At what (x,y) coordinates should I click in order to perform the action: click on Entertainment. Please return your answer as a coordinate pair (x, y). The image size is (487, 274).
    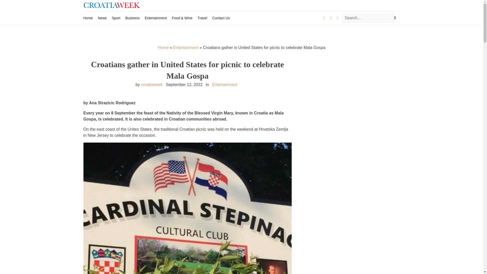
    Looking at the image, I should click on (186, 47).